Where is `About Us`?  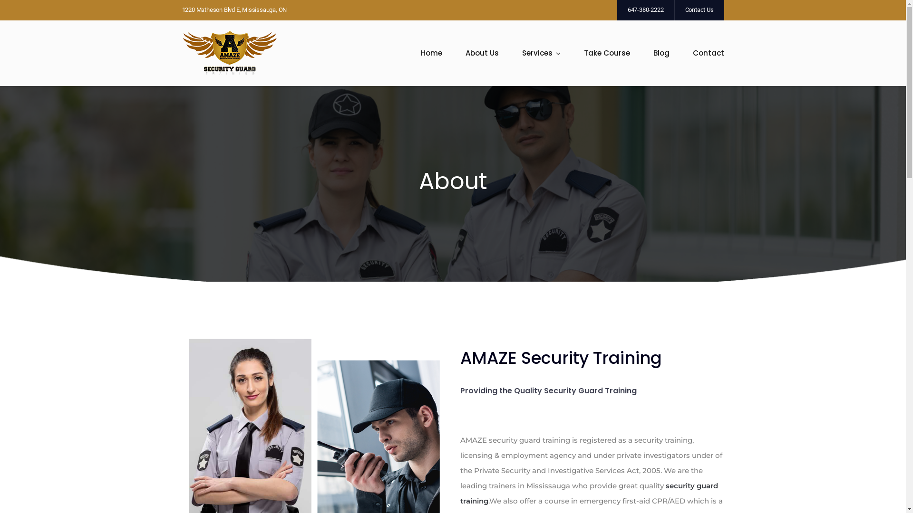
About Us is located at coordinates (482, 54).